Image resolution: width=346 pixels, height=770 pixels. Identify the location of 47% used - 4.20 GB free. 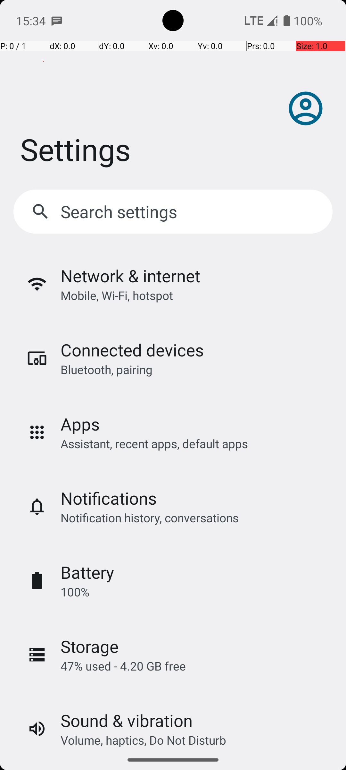
(123, 666).